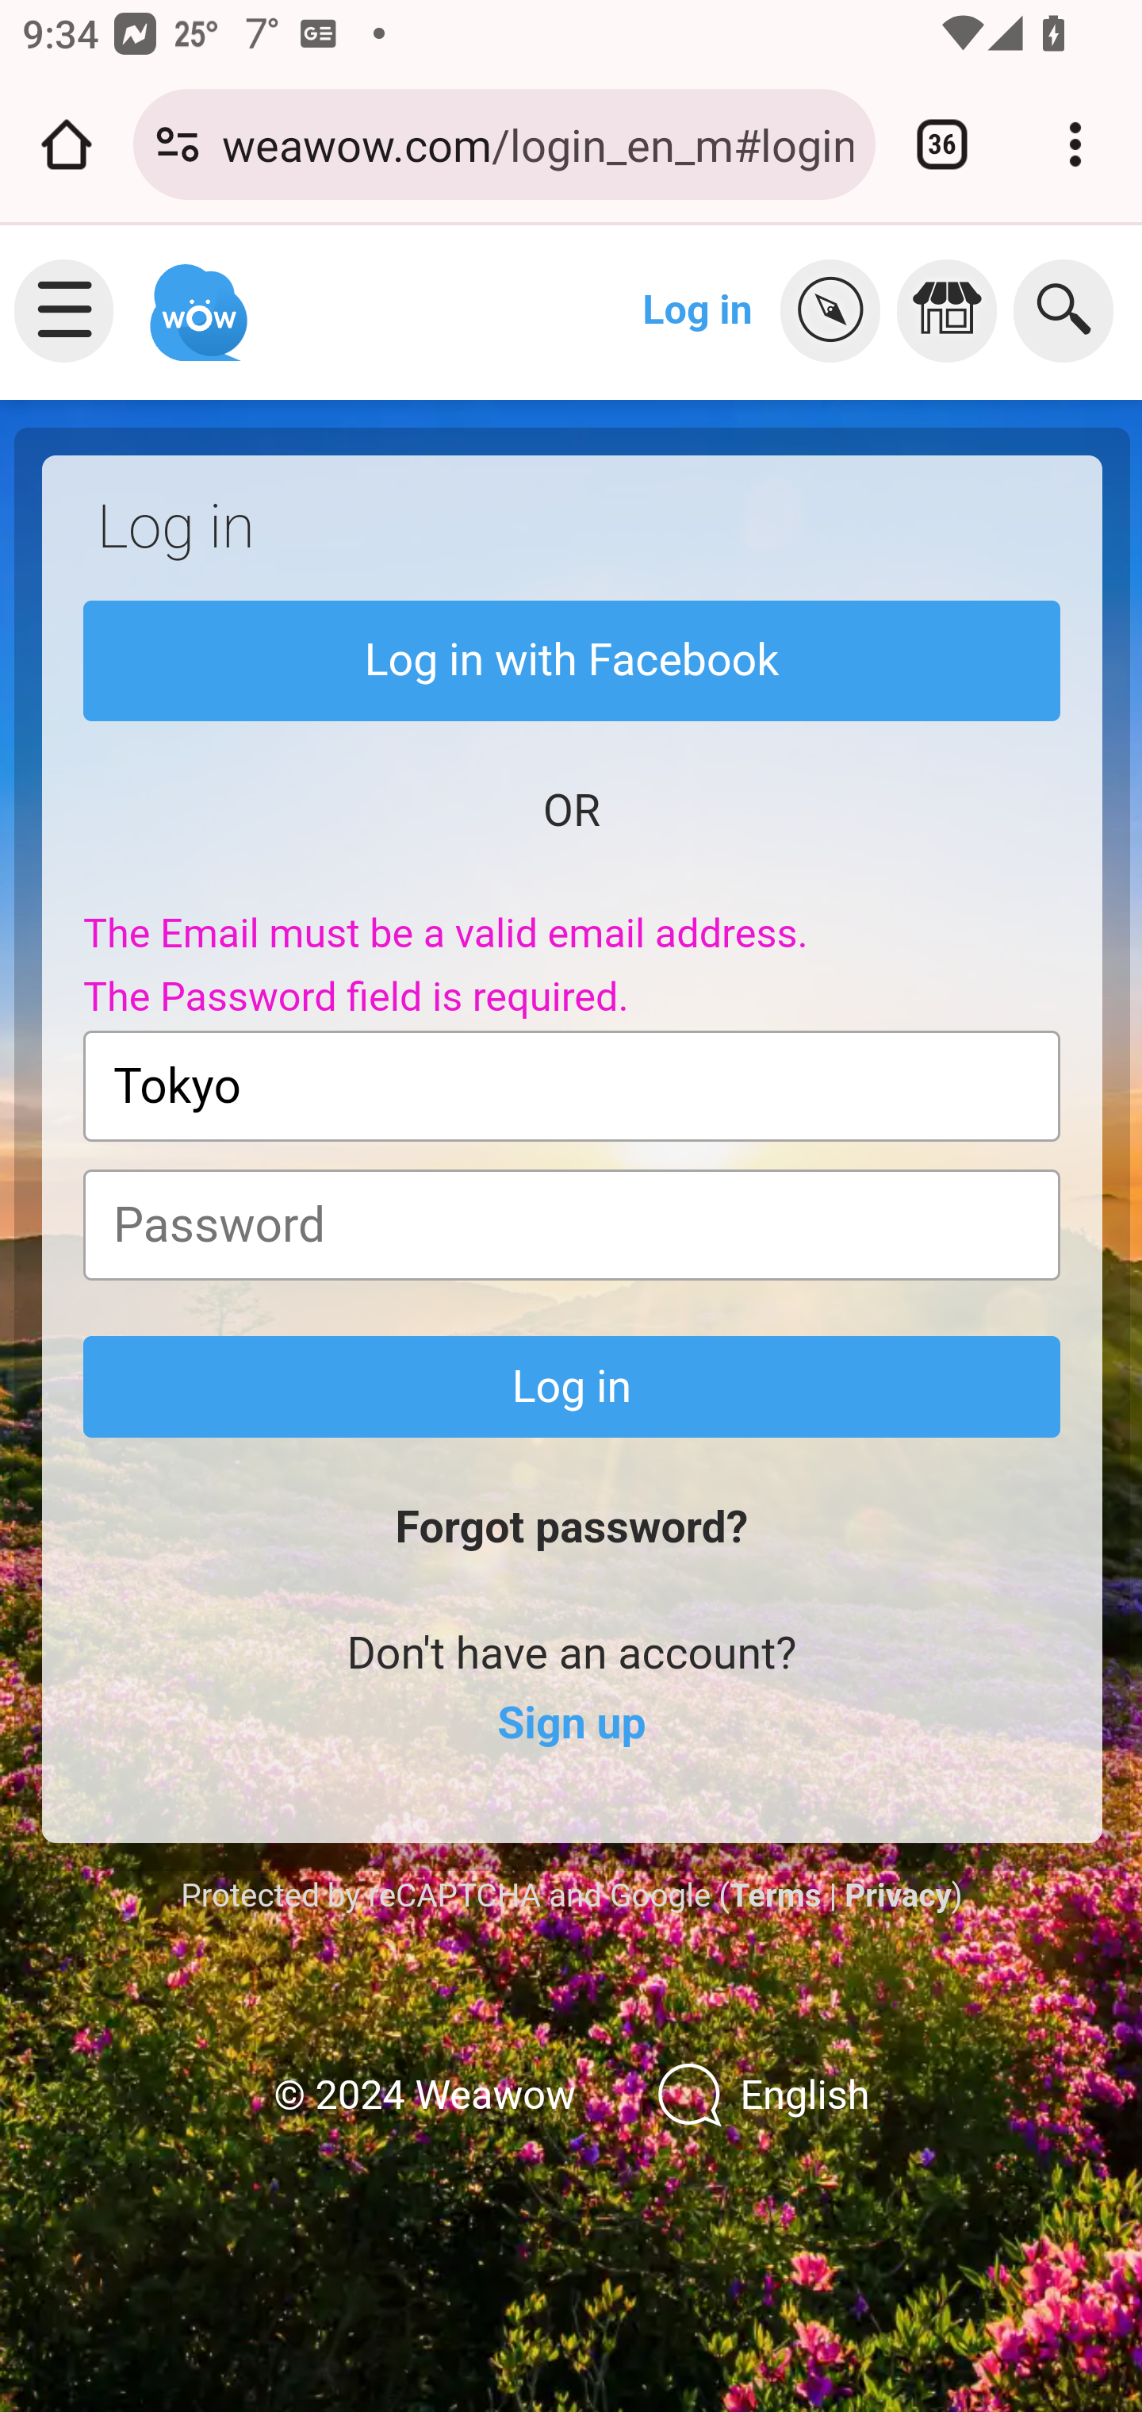  I want to click on Forgot password?, so click(571, 1527).